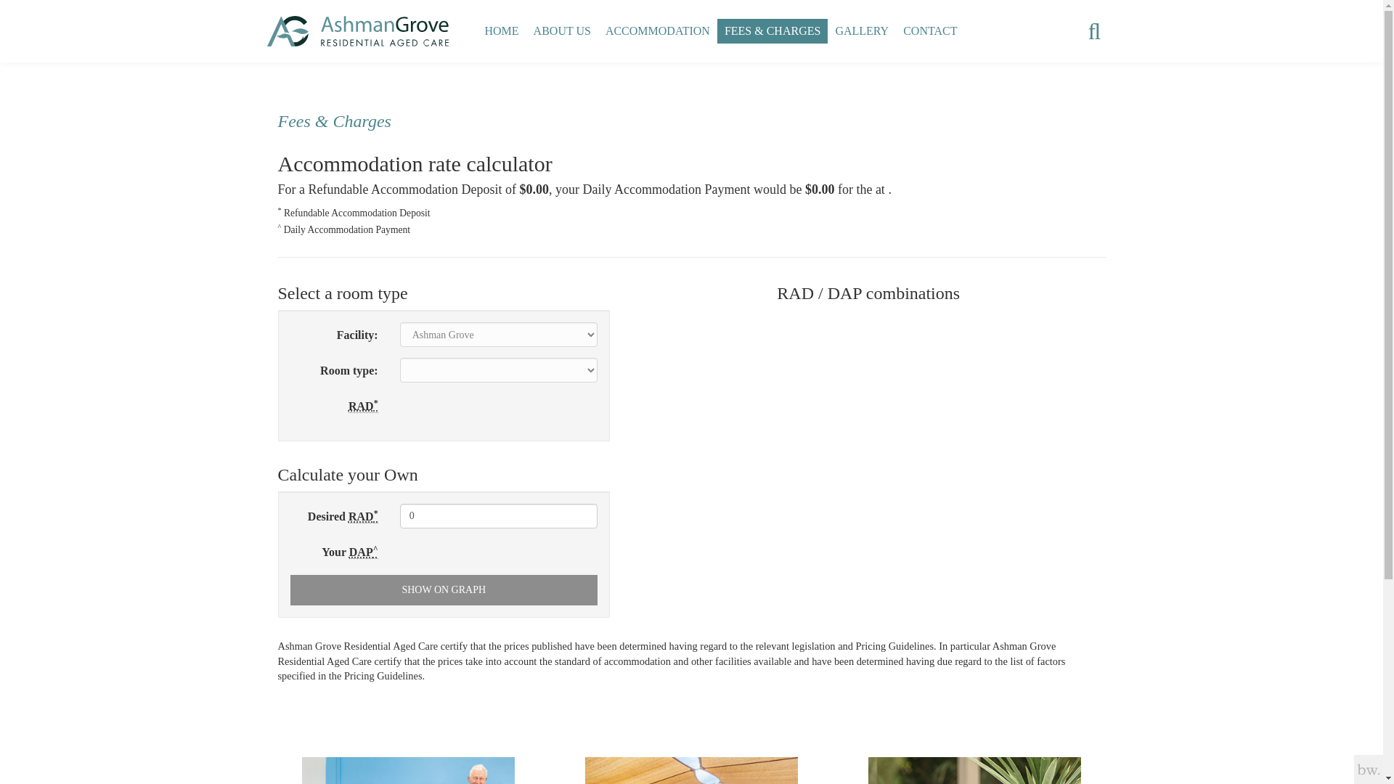 This screenshot has height=784, width=1394. What do you see at coordinates (862, 30) in the screenshot?
I see `GALLERY` at bounding box center [862, 30].